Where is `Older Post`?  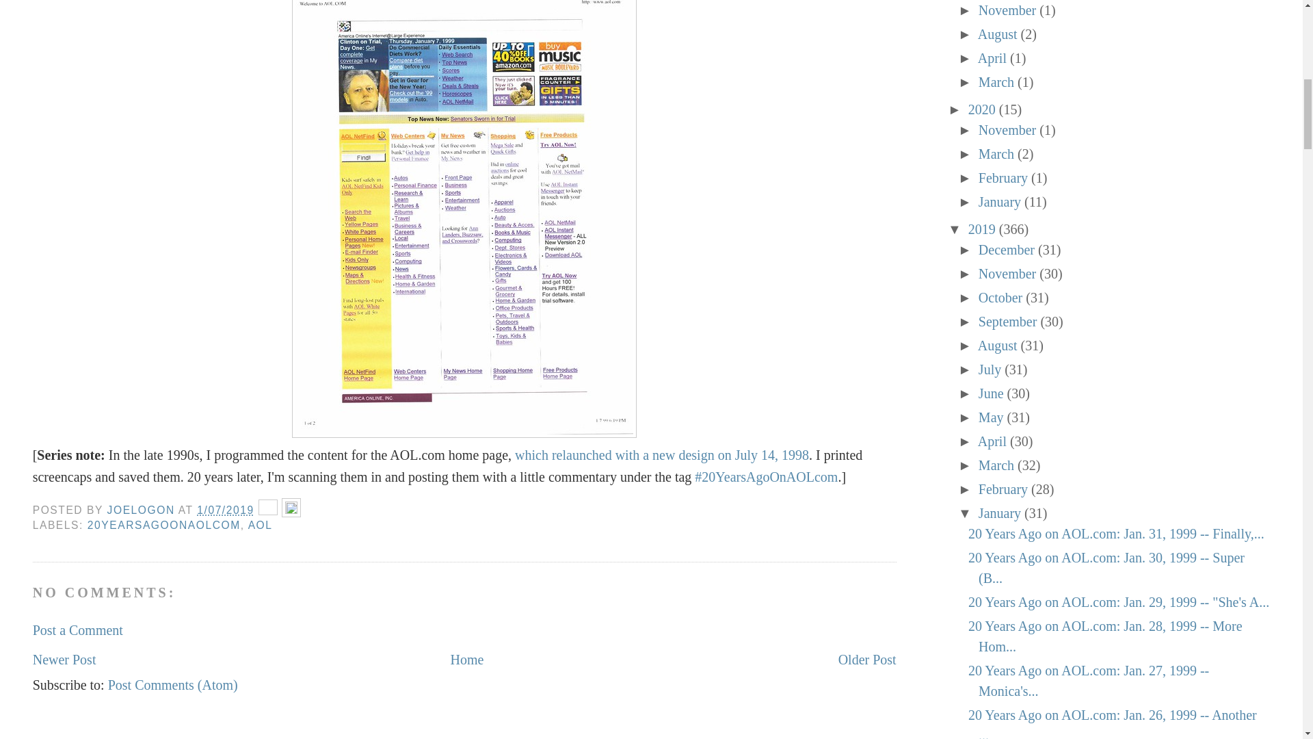
Older Post is located at coordinates (867, 660).